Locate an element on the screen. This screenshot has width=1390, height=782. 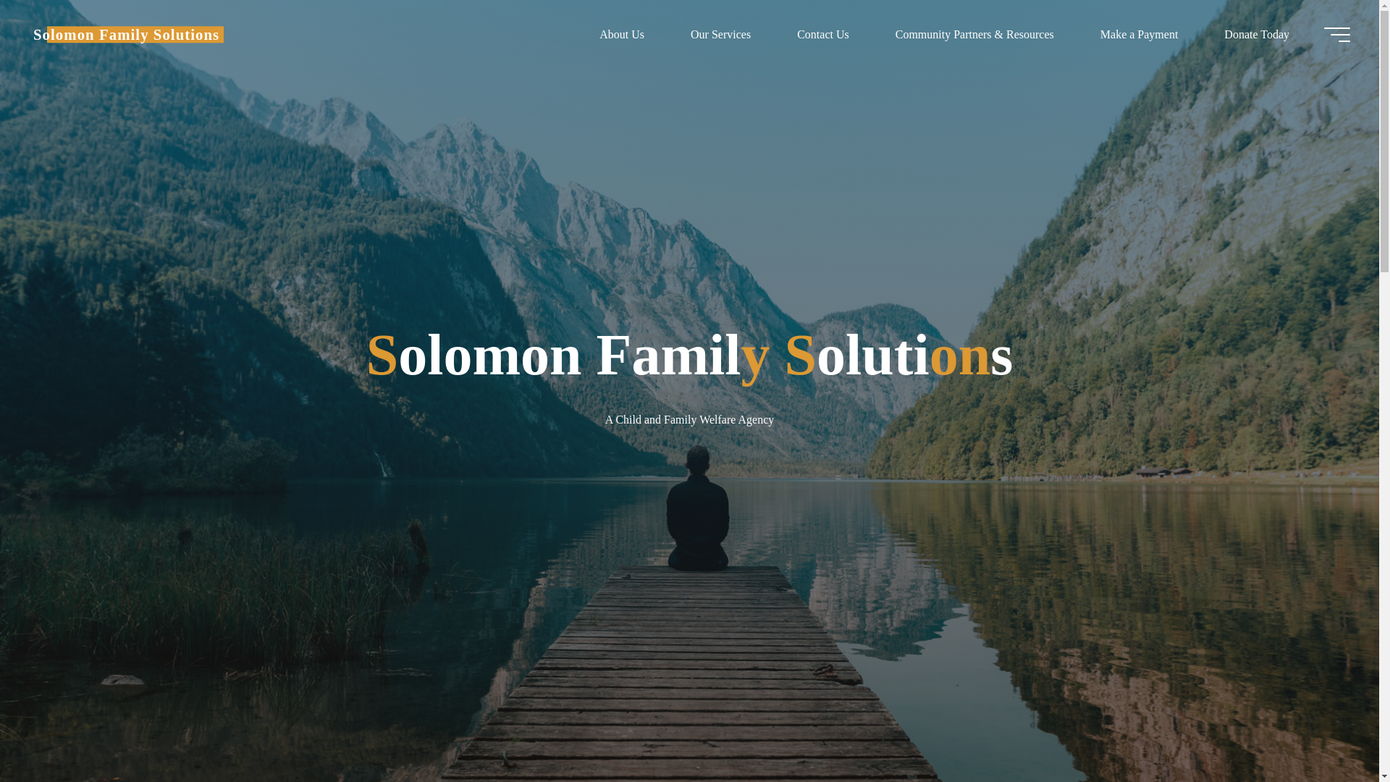
Contact Us is located at coordinates (823, 34).